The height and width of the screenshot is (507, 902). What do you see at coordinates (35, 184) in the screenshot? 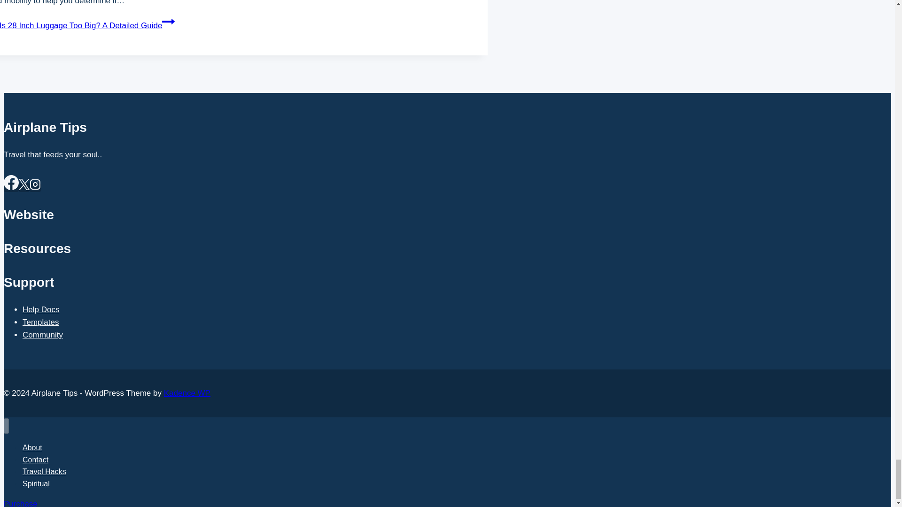
I see `Instagram` at bounding box center [35, 184].